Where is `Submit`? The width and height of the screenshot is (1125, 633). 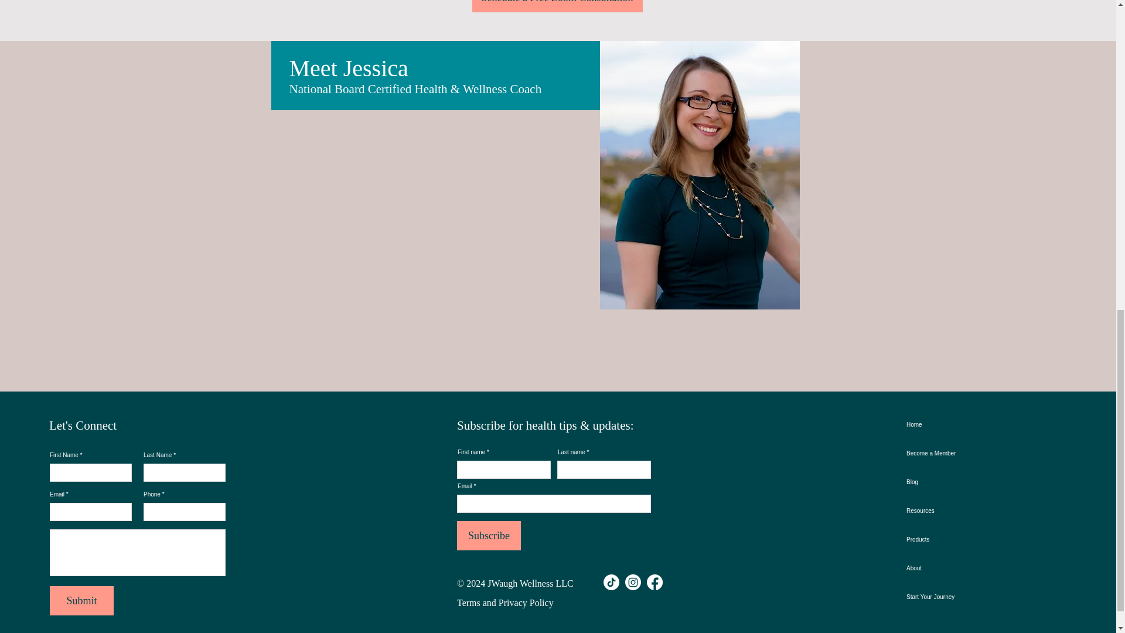
Submit is located at coordinates (81, 600).